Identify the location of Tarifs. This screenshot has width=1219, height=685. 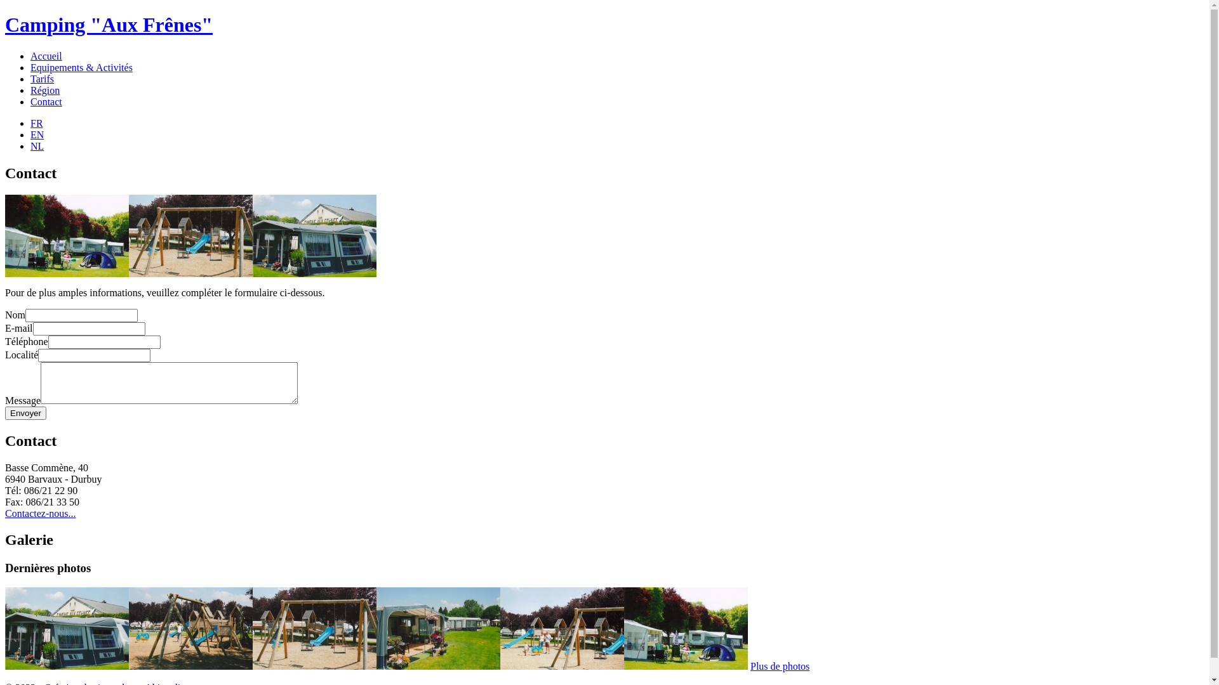
(42, 79).